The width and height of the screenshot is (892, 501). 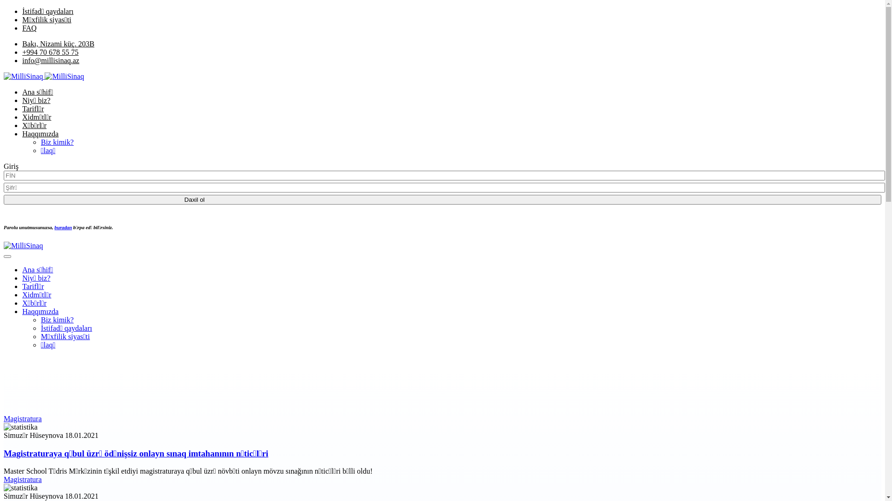 I want to click on Daxil ol, so click(x=442, y=199).